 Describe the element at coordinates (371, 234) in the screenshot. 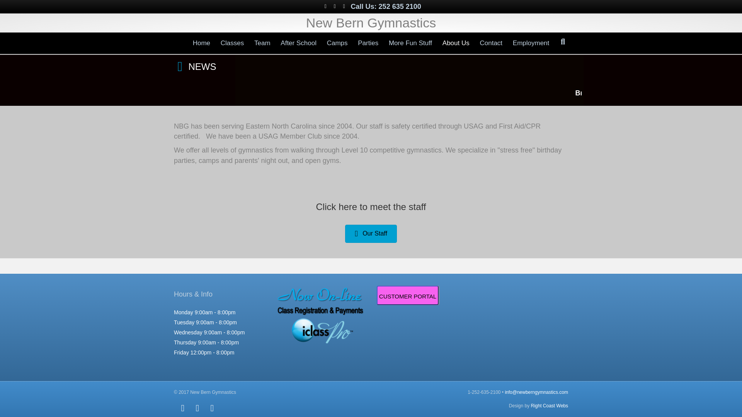

I see `Our Staff` at that location.